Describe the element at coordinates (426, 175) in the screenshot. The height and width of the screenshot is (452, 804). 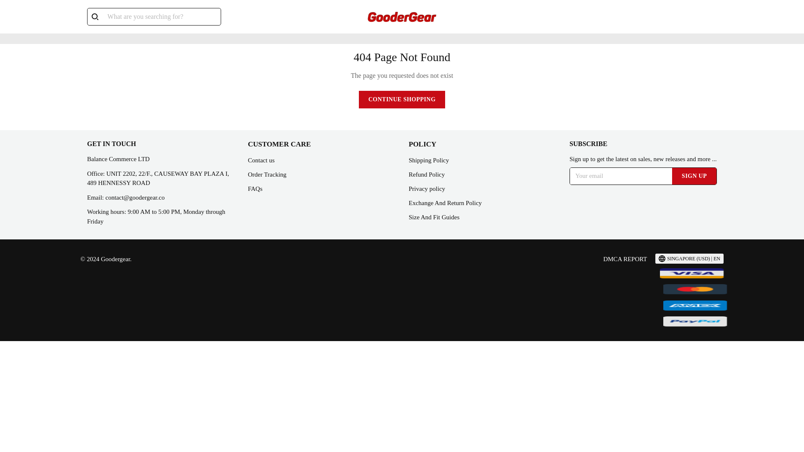
I see `Refund Policy` at that location.